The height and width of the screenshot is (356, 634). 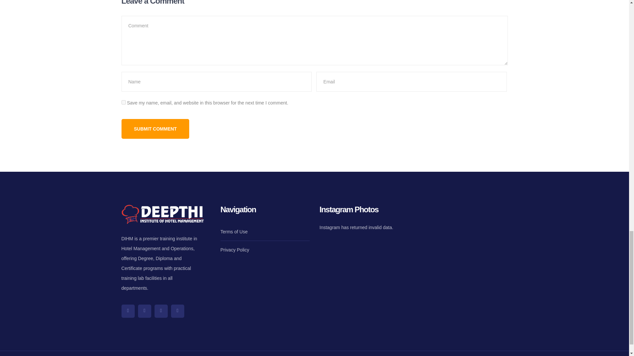 I want to click on Submit Comment, so click(x=156, y=129).